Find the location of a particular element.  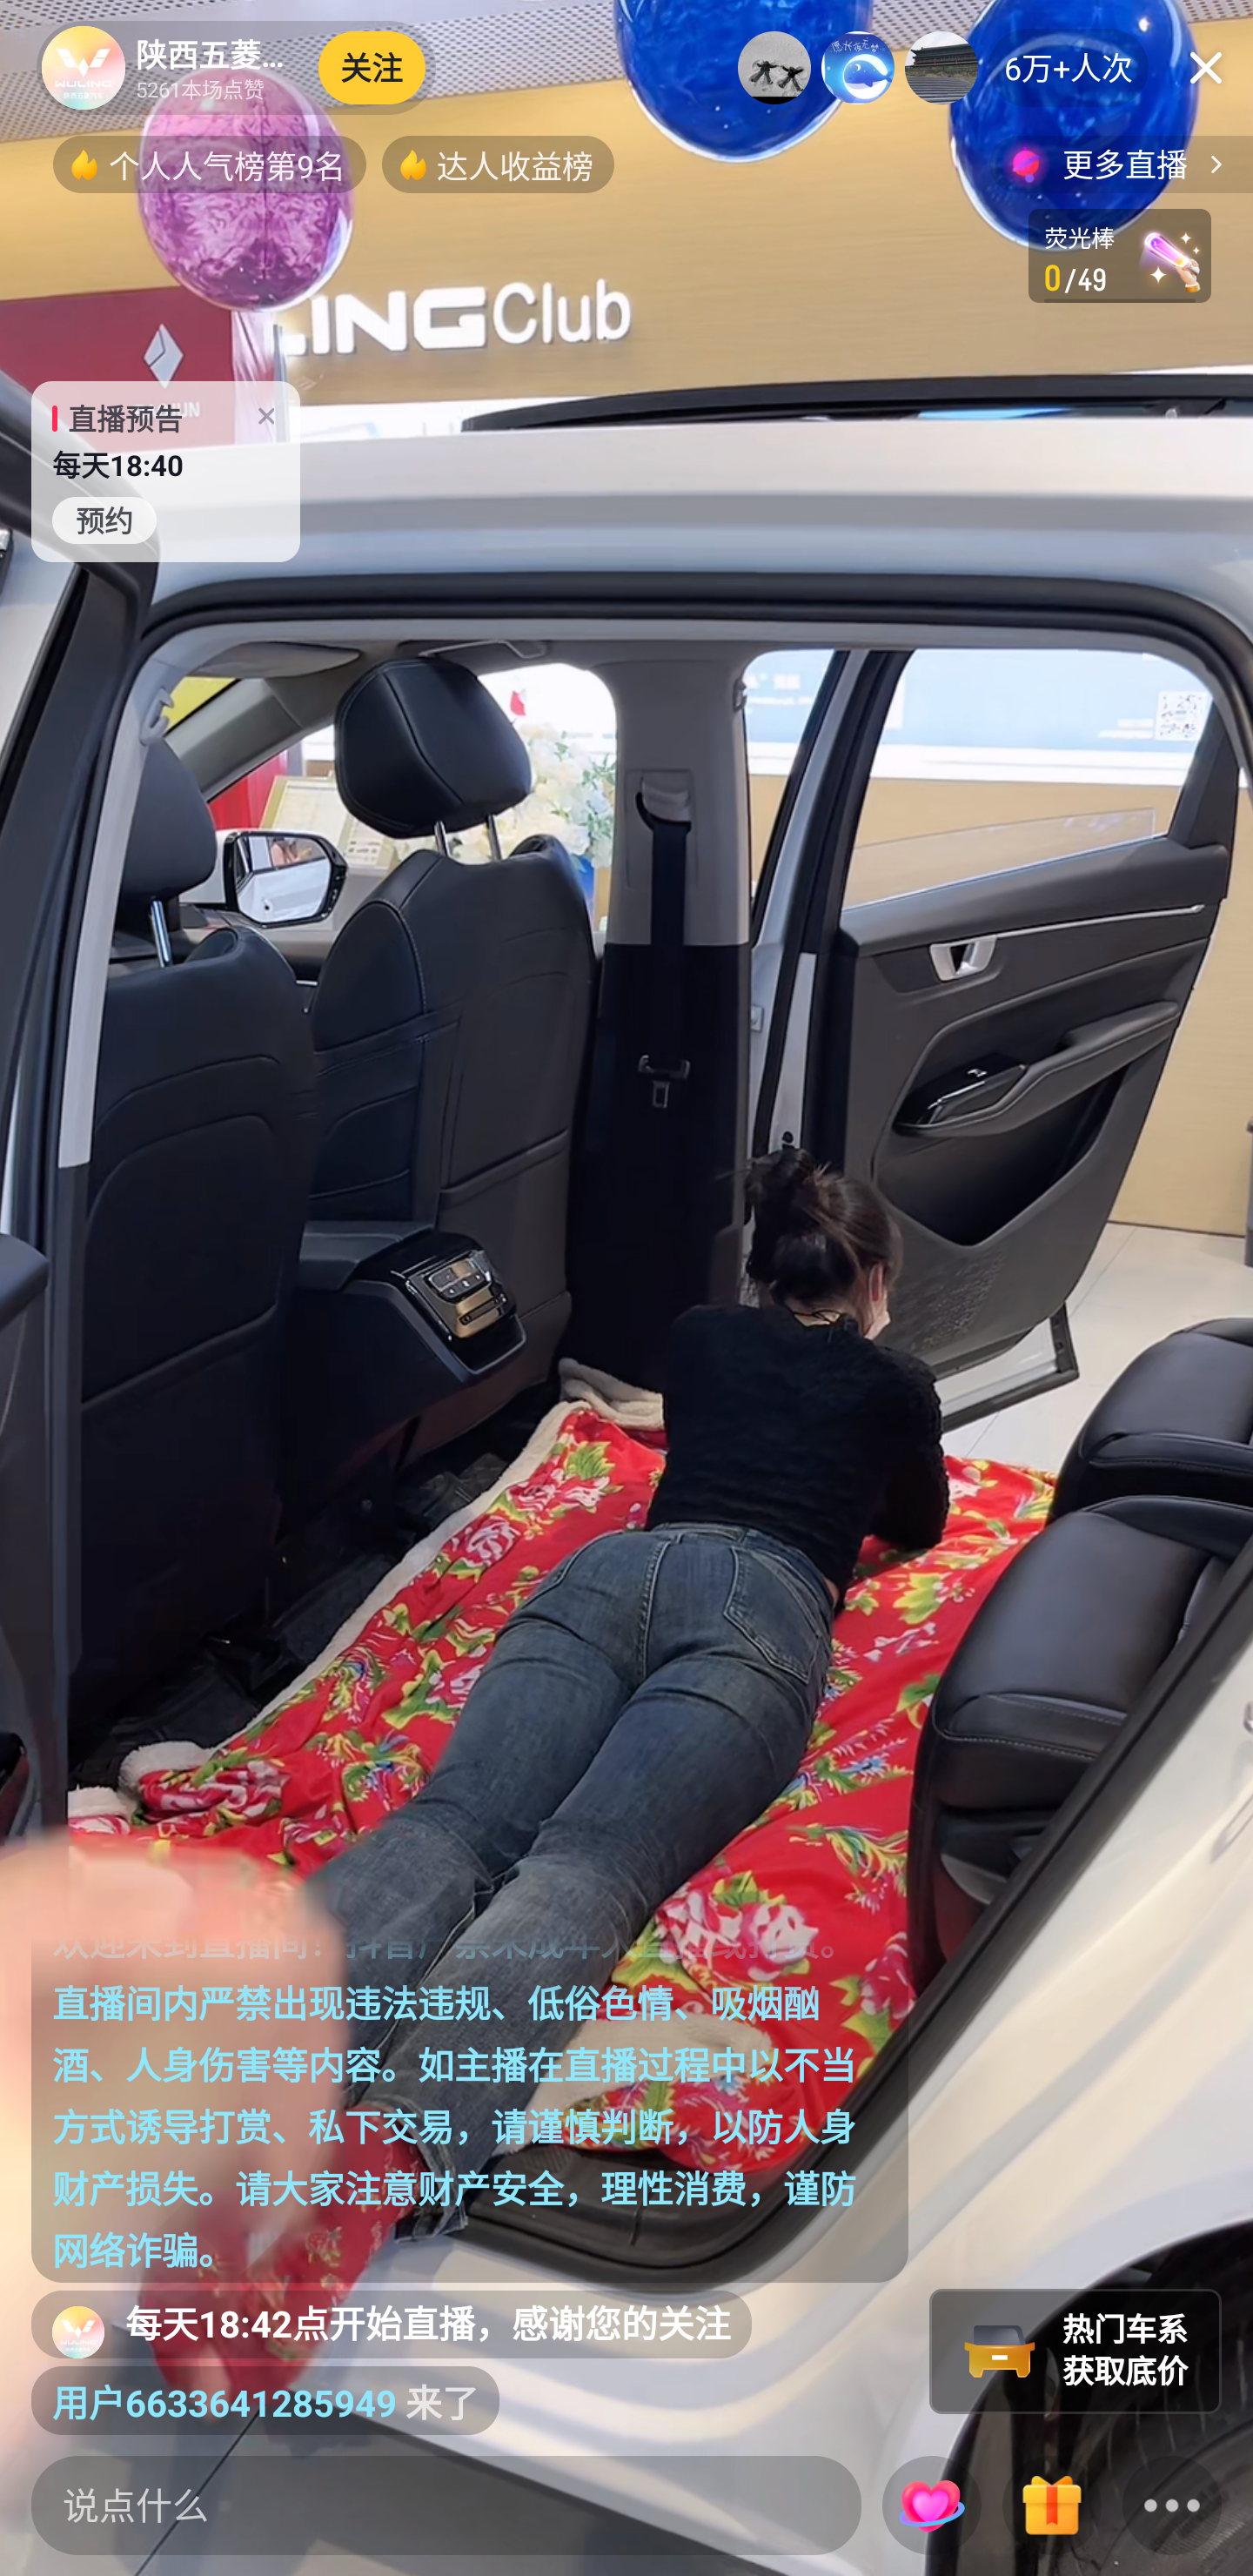

更多面板 按钮 is located at coordinates (1172, 2507).